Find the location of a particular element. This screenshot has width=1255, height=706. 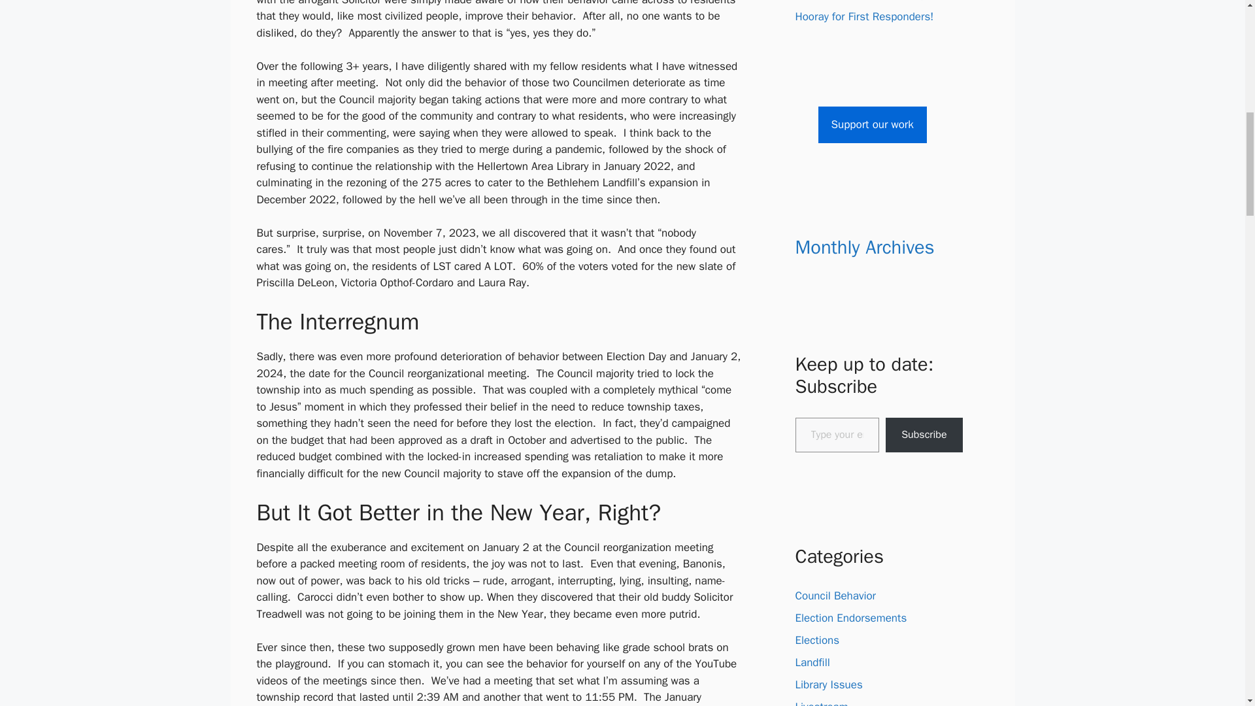

Election Endorsements is located at coordinates (850, 618).